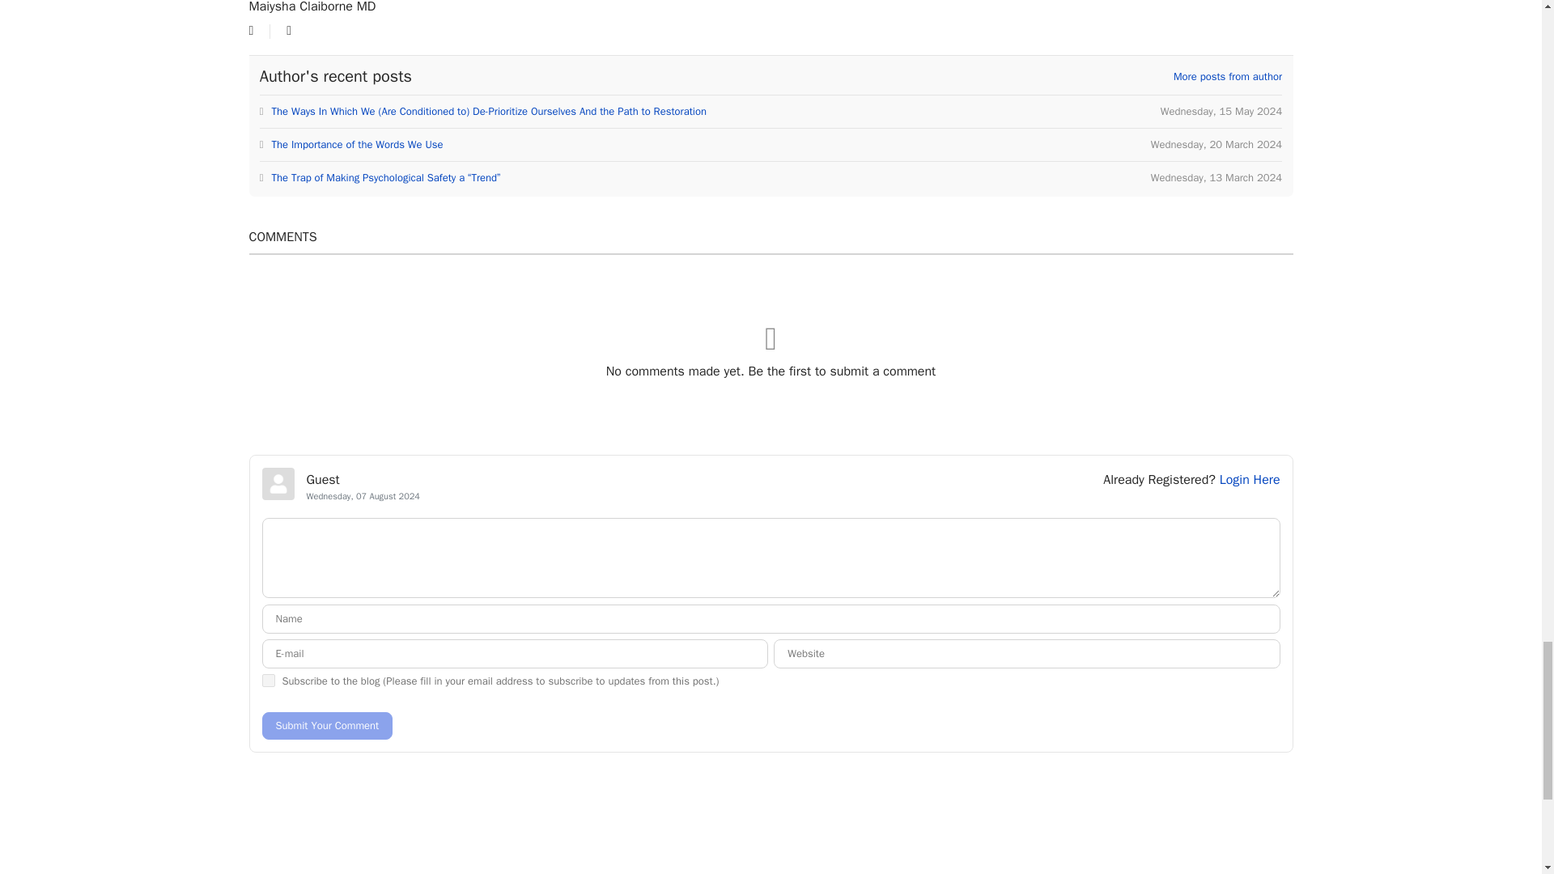  What do you see at coordinates (312, 7) in the screenshot?
I see `Maiysha Claiborne MD` at bounding box center [312, 7].